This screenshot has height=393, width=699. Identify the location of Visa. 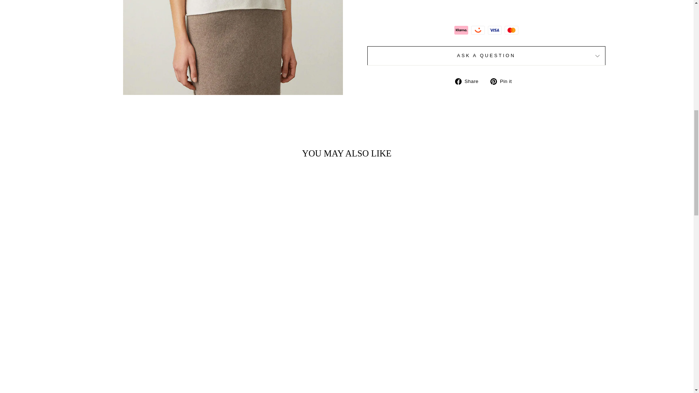
(495, 30).